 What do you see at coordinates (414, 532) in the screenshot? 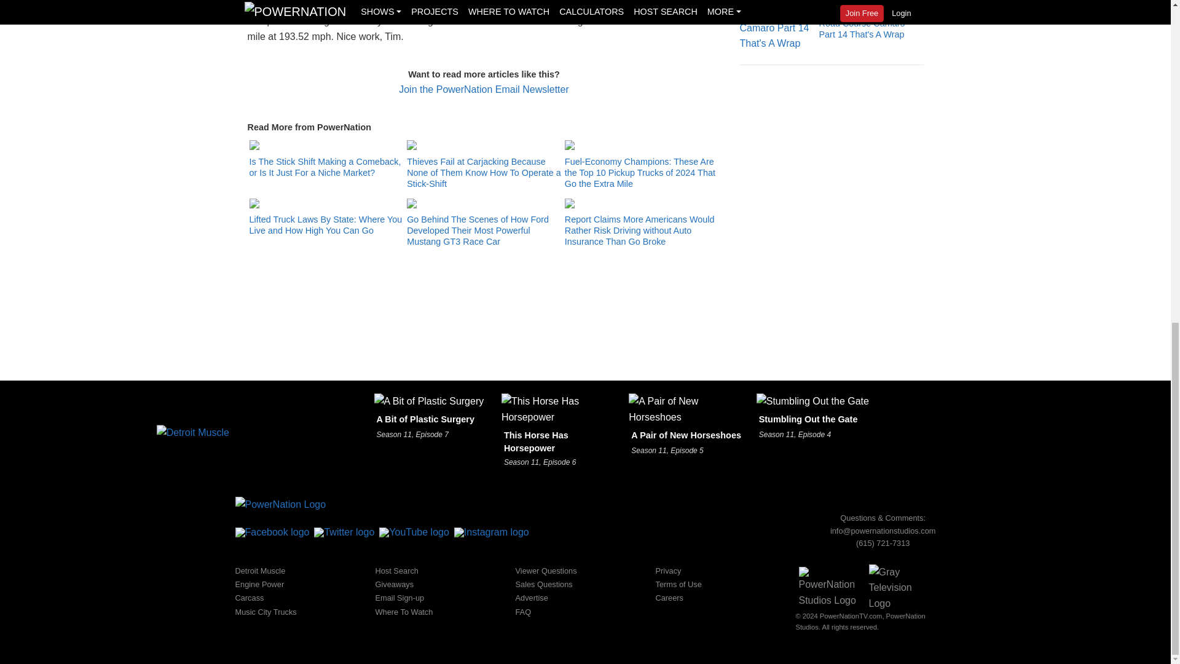
I see `Subscribe to PowerNation TV on YouTube` at bounding box center [414, 532].